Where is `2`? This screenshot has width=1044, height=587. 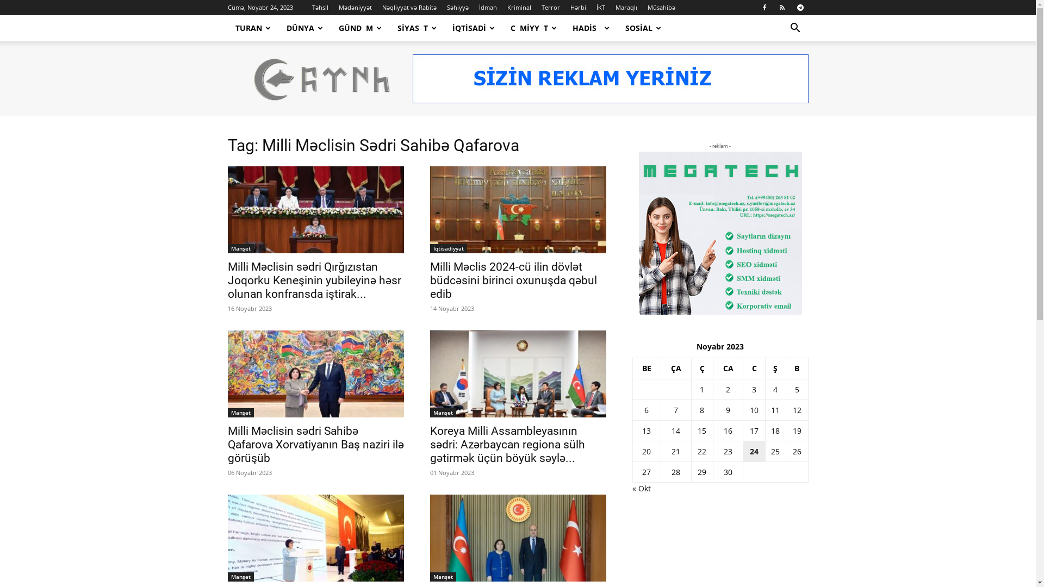
2 is located at coordinates (728, 389).